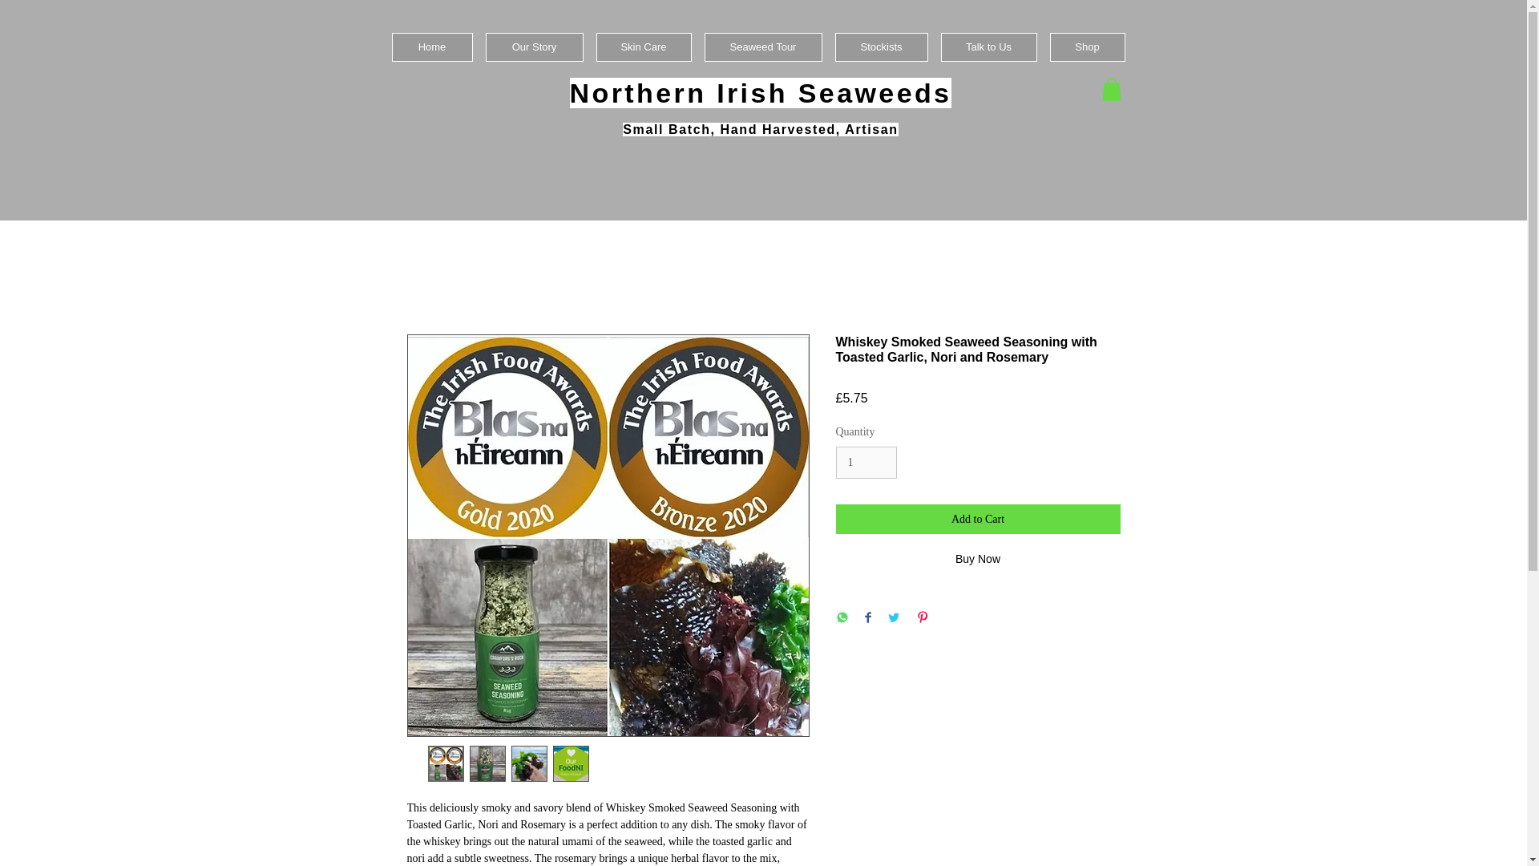  What do you see at coordinates (866, 463) in the screenshot?
I see `1` at bounding box center [866, 463].